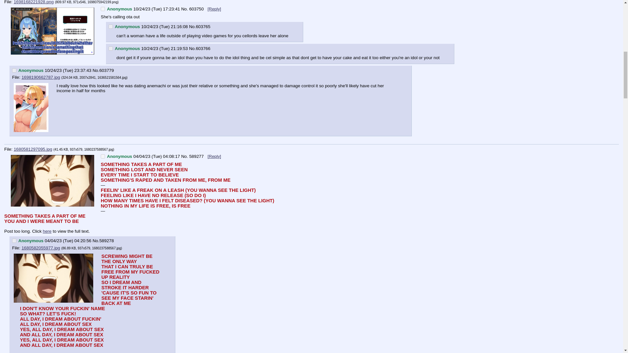 The width and height of the screenshot is (628, 353). I want to click on on, so click(111, 26).